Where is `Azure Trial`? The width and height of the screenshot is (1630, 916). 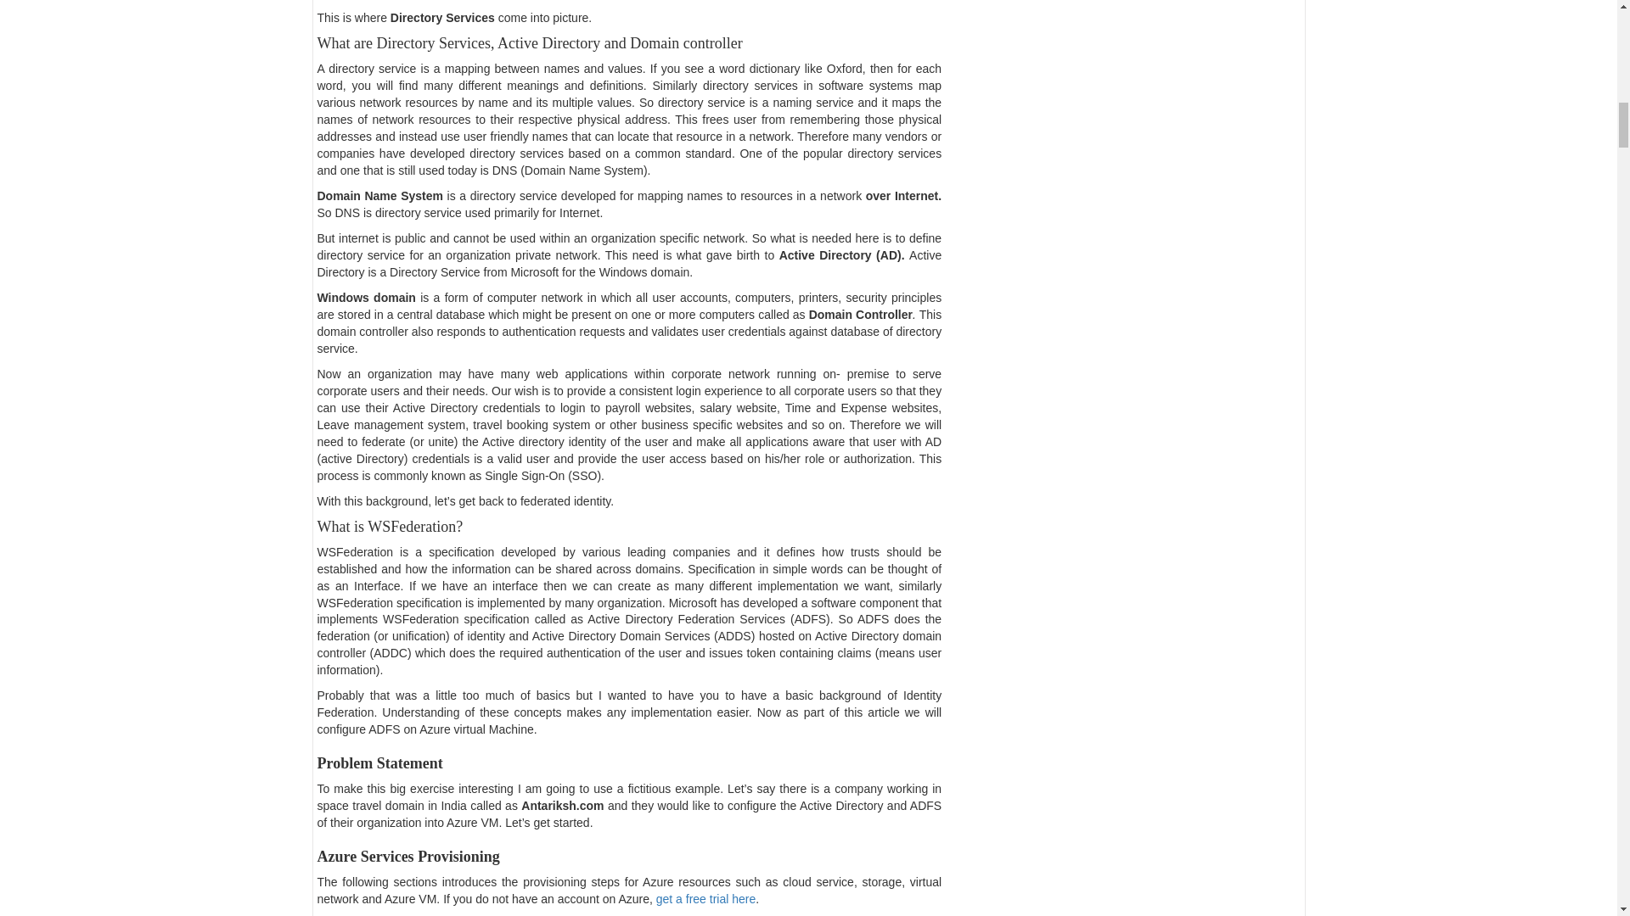
Azure Trial is located at coordinates (706, 899).